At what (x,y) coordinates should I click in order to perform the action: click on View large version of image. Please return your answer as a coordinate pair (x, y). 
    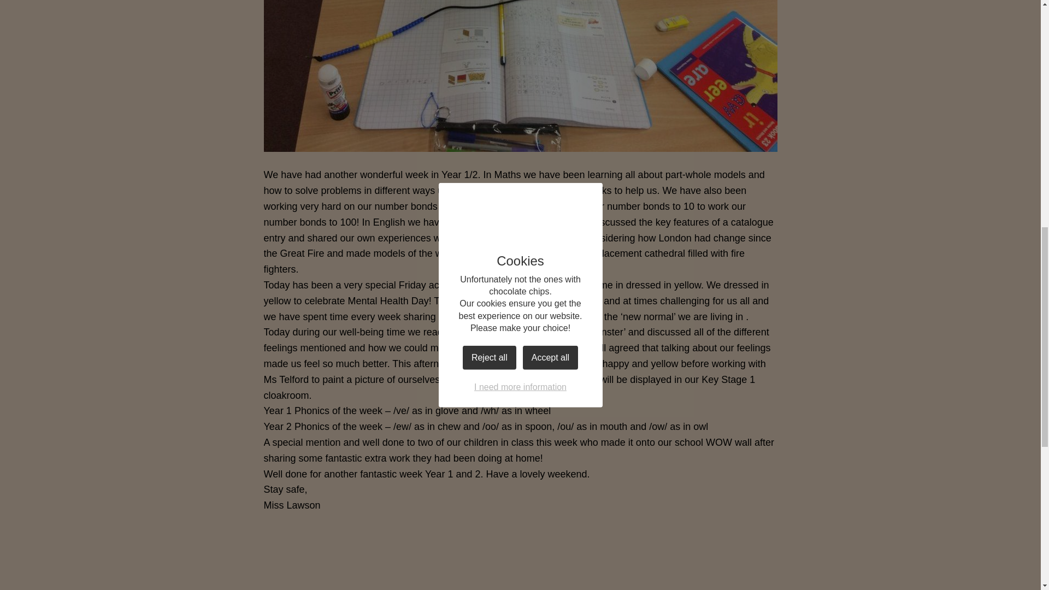
    Looking at the image, I should click on (455, 557).